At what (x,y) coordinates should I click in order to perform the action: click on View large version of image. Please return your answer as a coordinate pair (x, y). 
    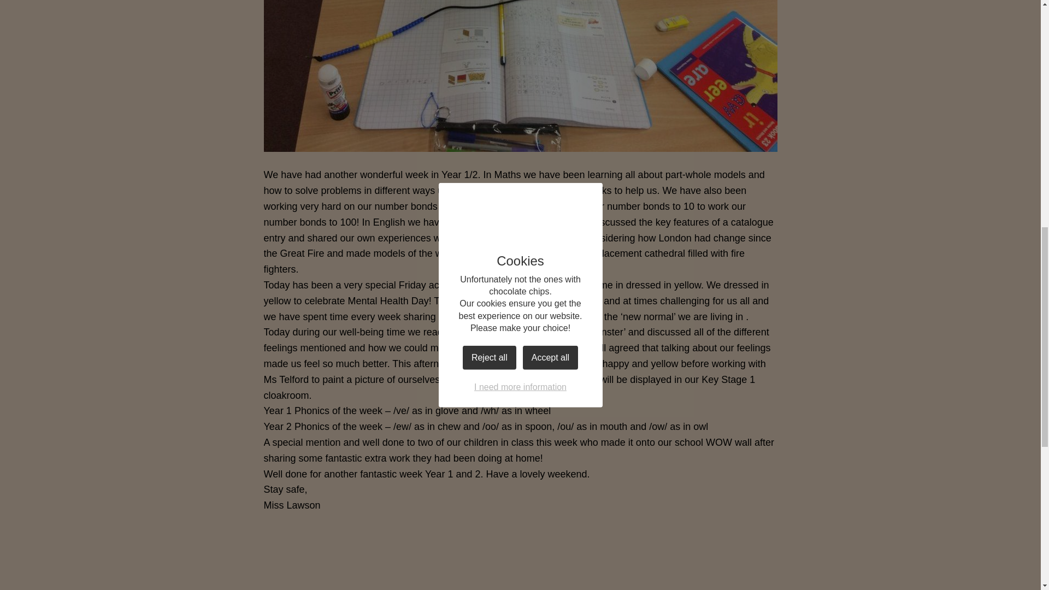
    Looking at the image, I should click on (455, 557).